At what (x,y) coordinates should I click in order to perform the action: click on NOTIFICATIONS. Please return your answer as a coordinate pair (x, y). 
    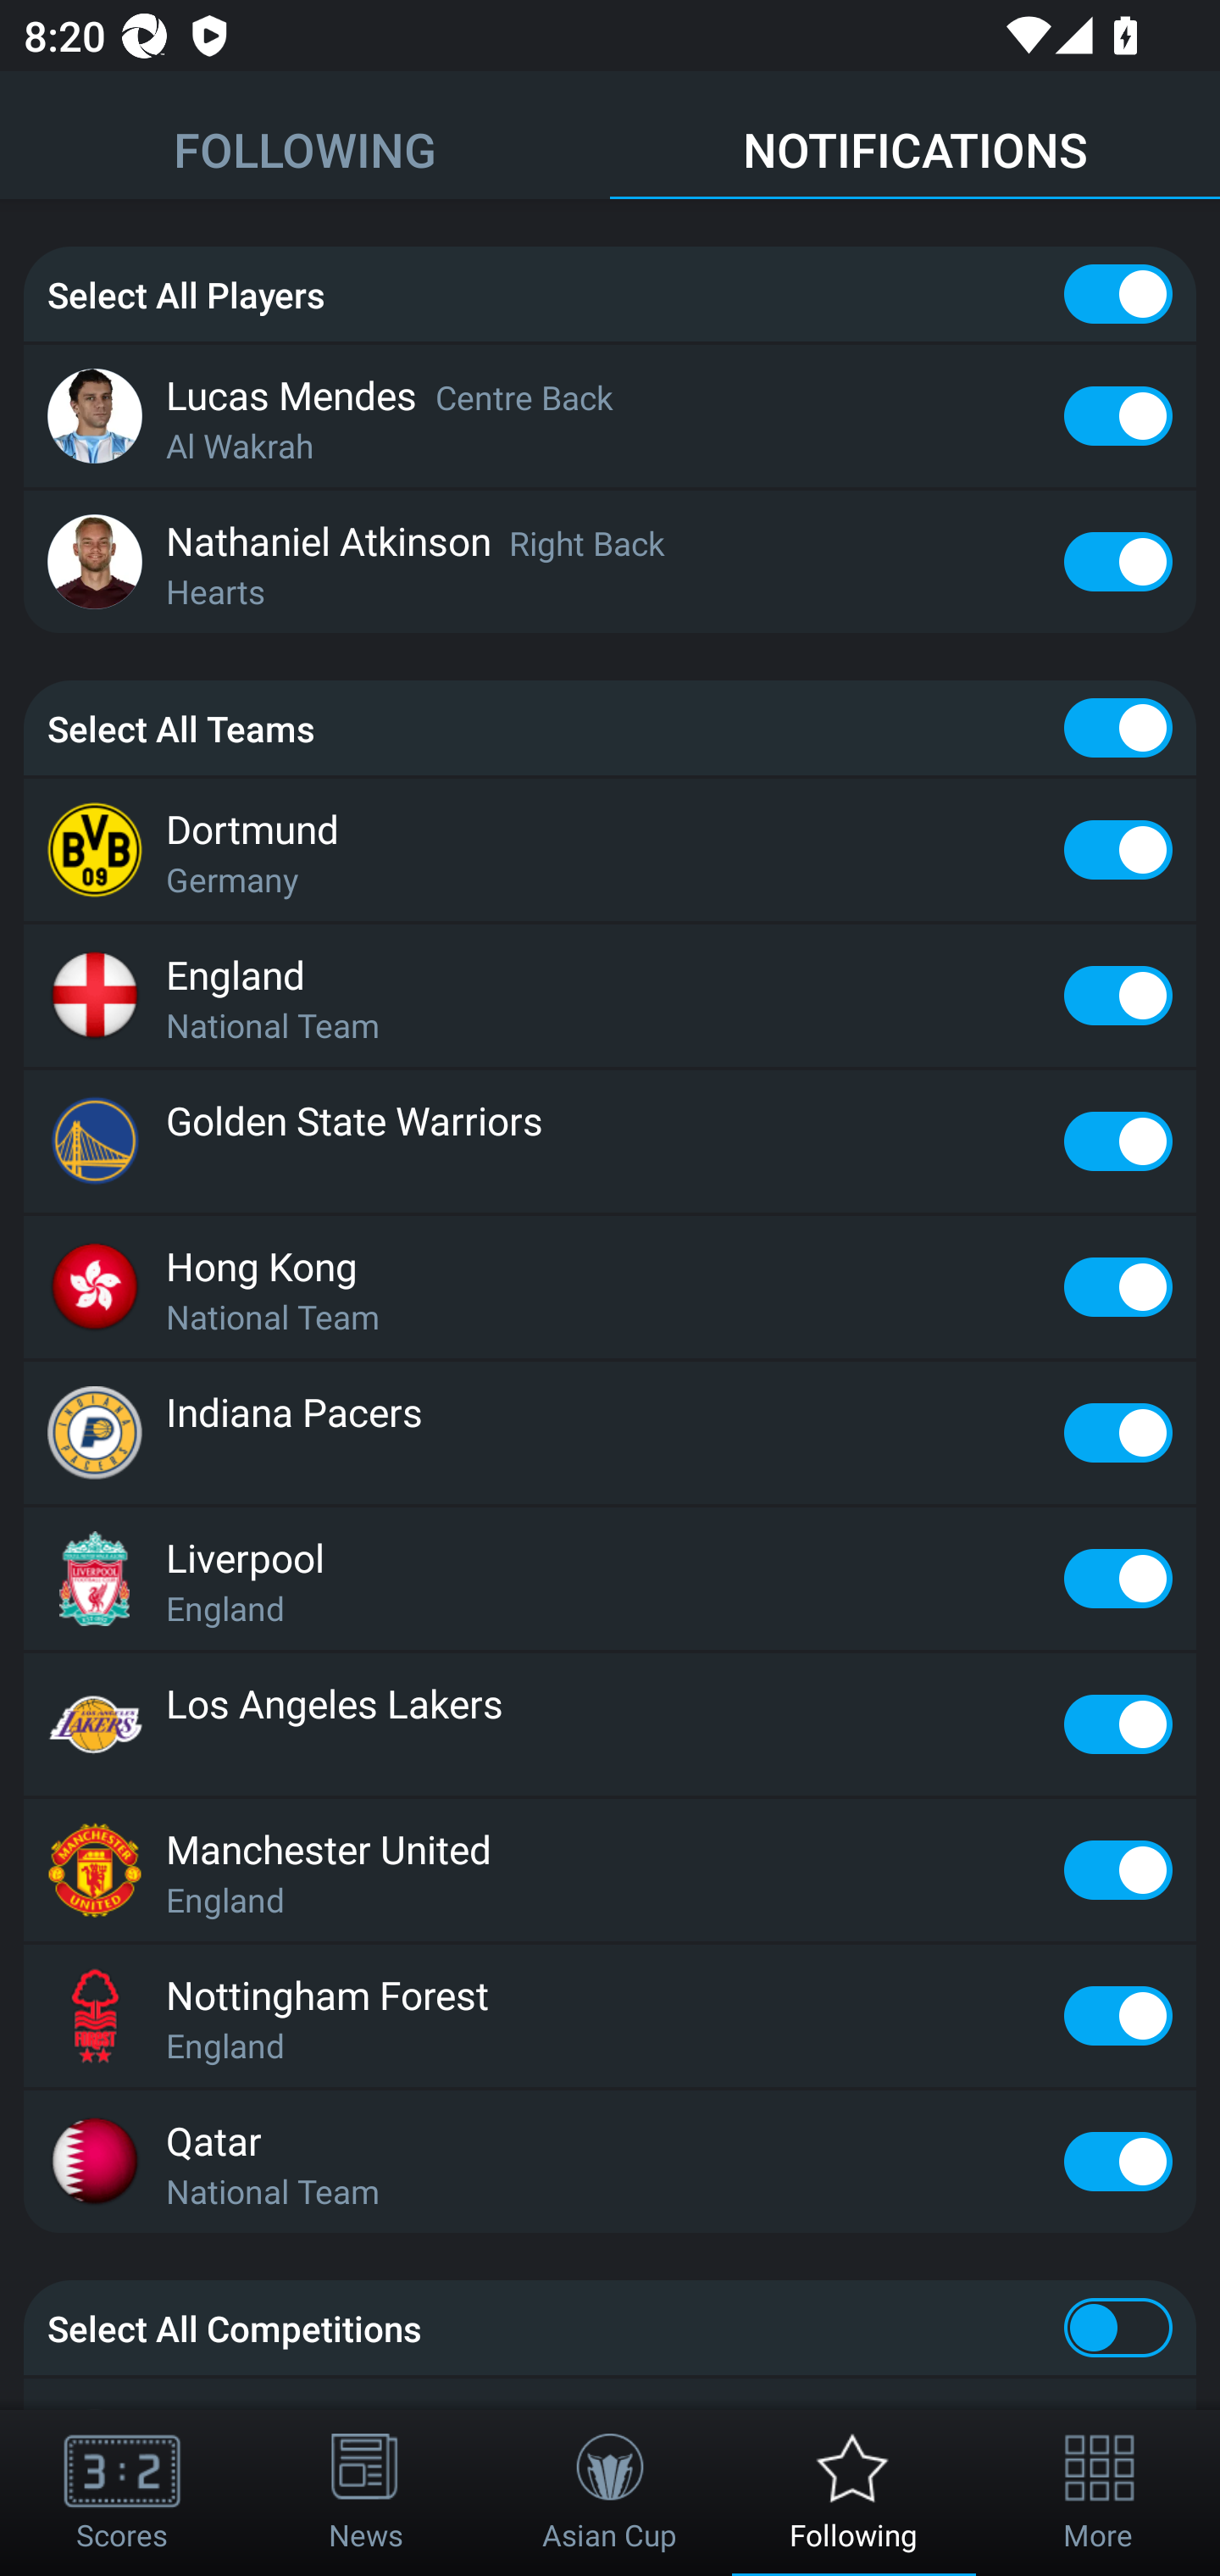
    Looking at the image, I should click on (915, 136).